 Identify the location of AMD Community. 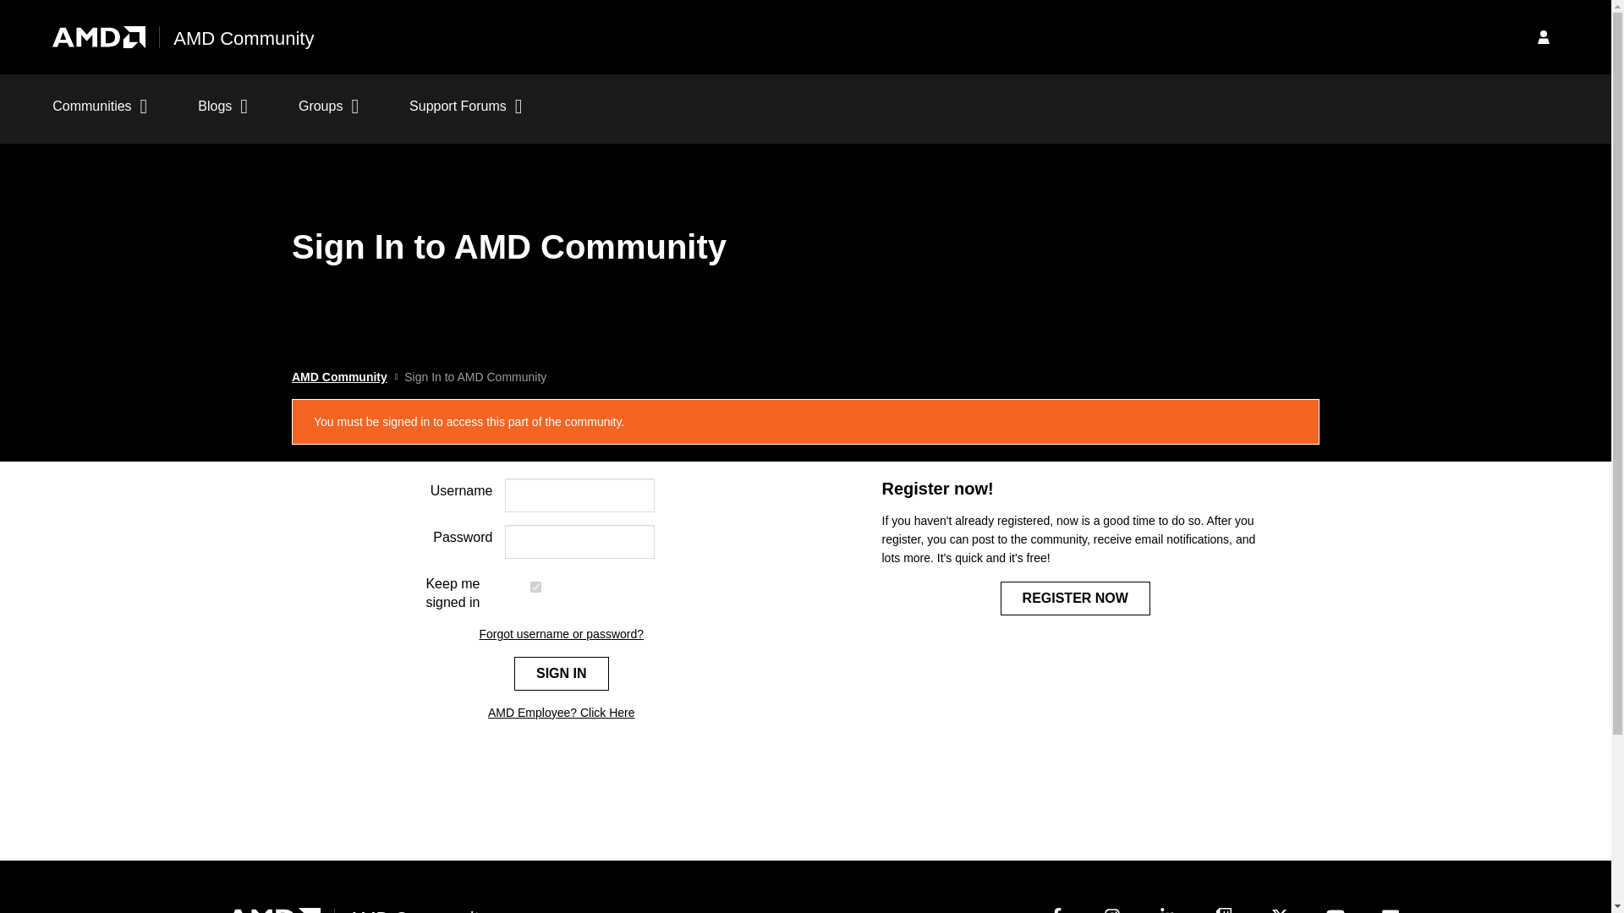
(418, 911).